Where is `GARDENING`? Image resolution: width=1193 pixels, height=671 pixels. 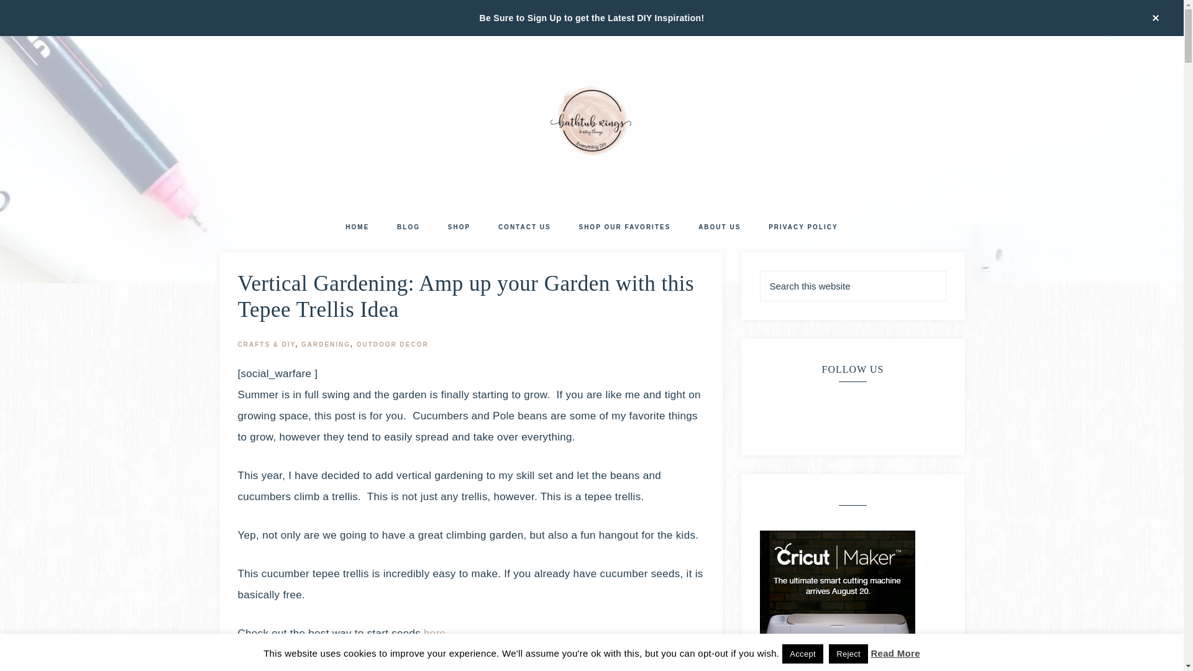 GARDENING is located at coordinates (326, 344).